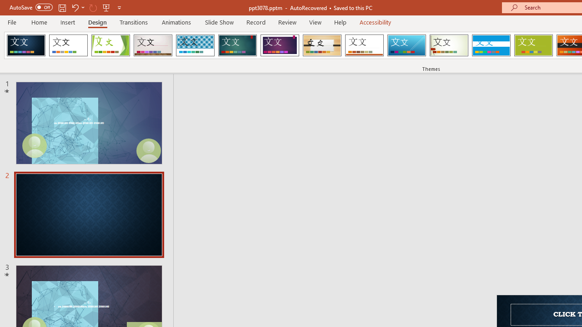 The height and width of the screenshot is (327, 582). I want to click on Integral, so click(195, 45).